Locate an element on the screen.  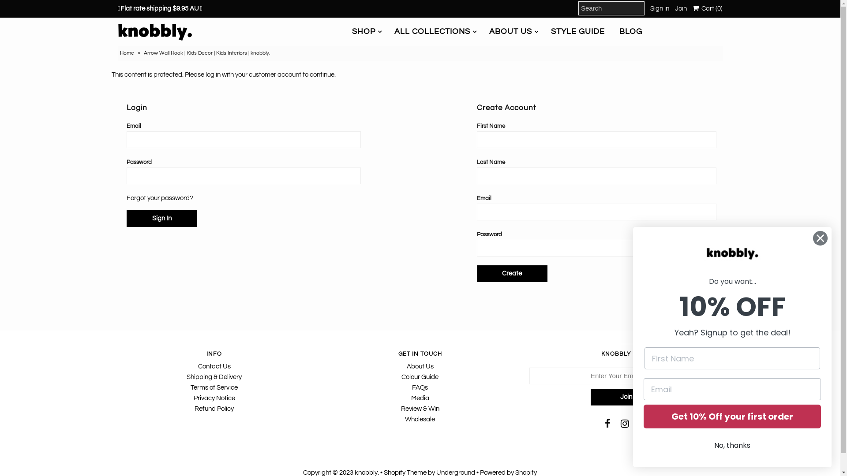
Privacy Notice is located at coordinates (214, 398).